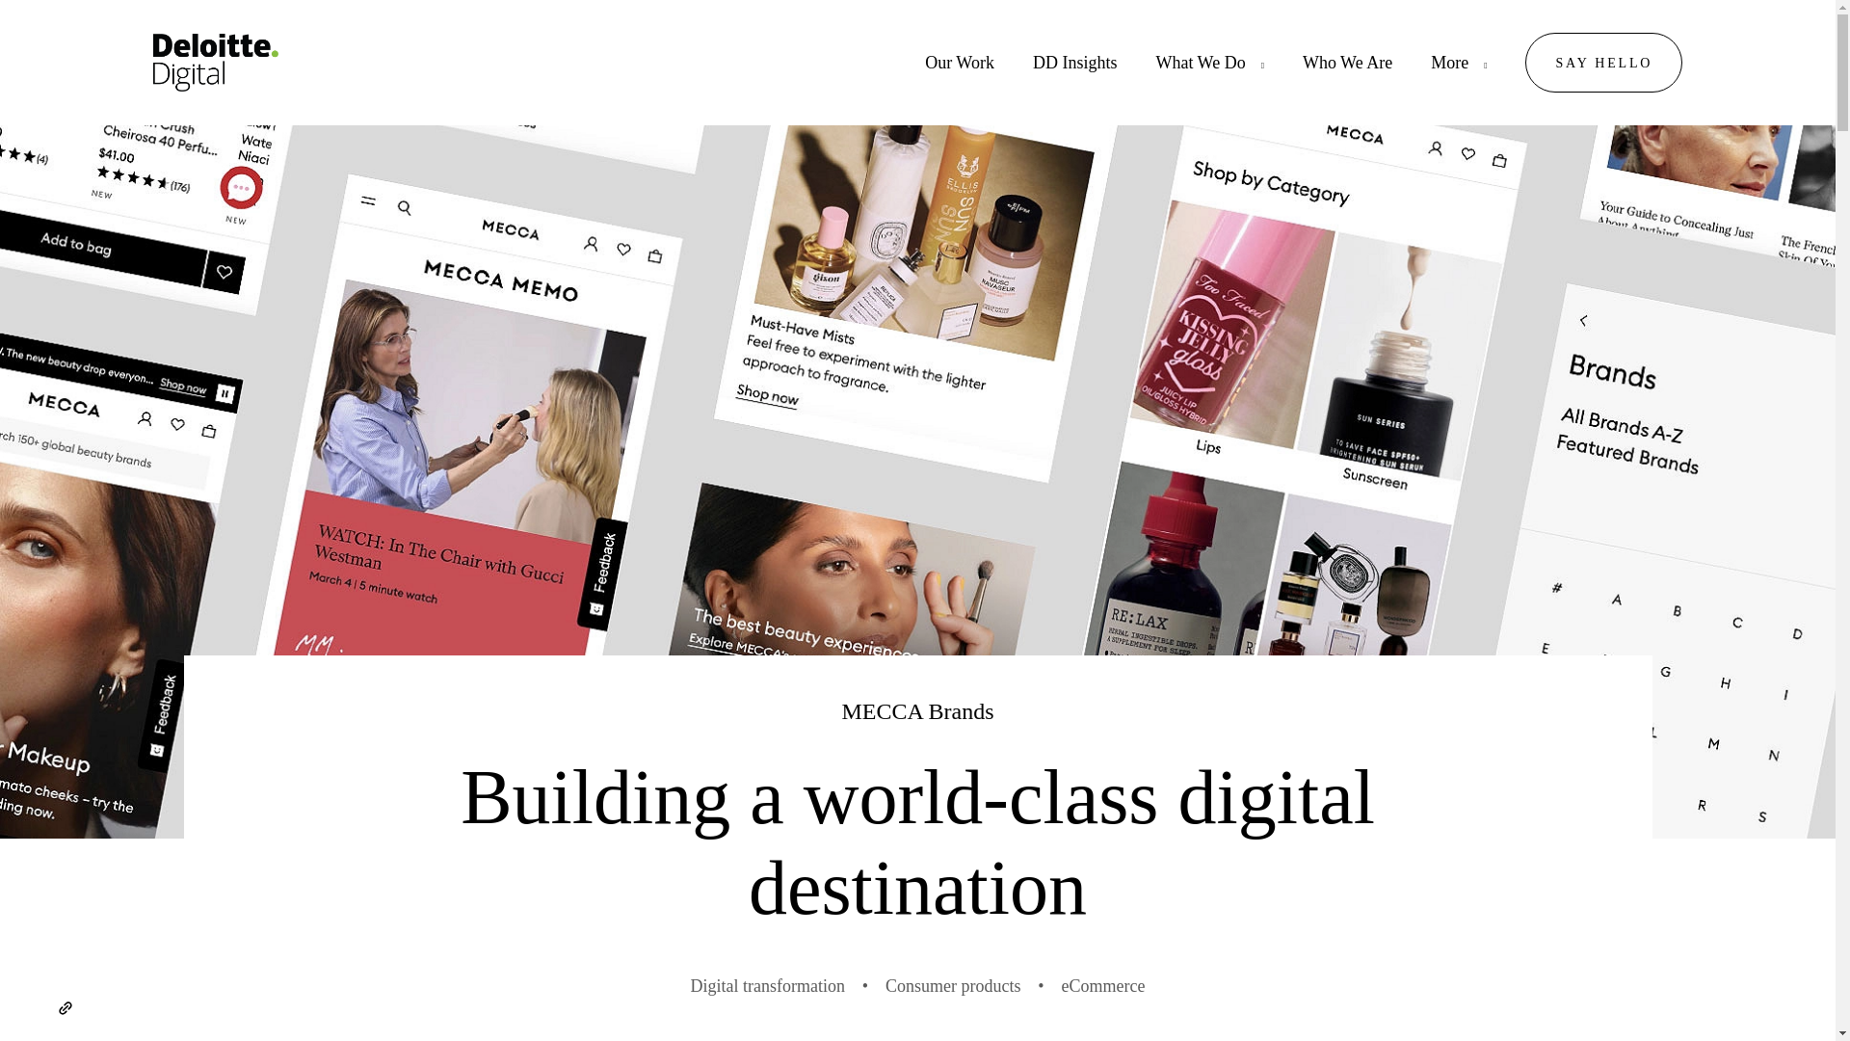 Image resolution: width=1850 pixels, height=1041 pixels. Describe the element at coordinates (1449, 62) in the screenshot. I see `More` at that location.